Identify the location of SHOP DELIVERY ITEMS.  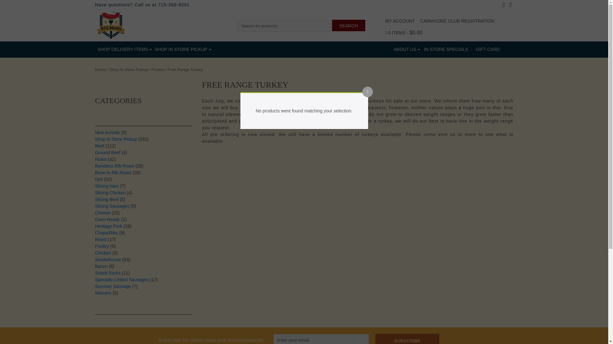
(121, 49).